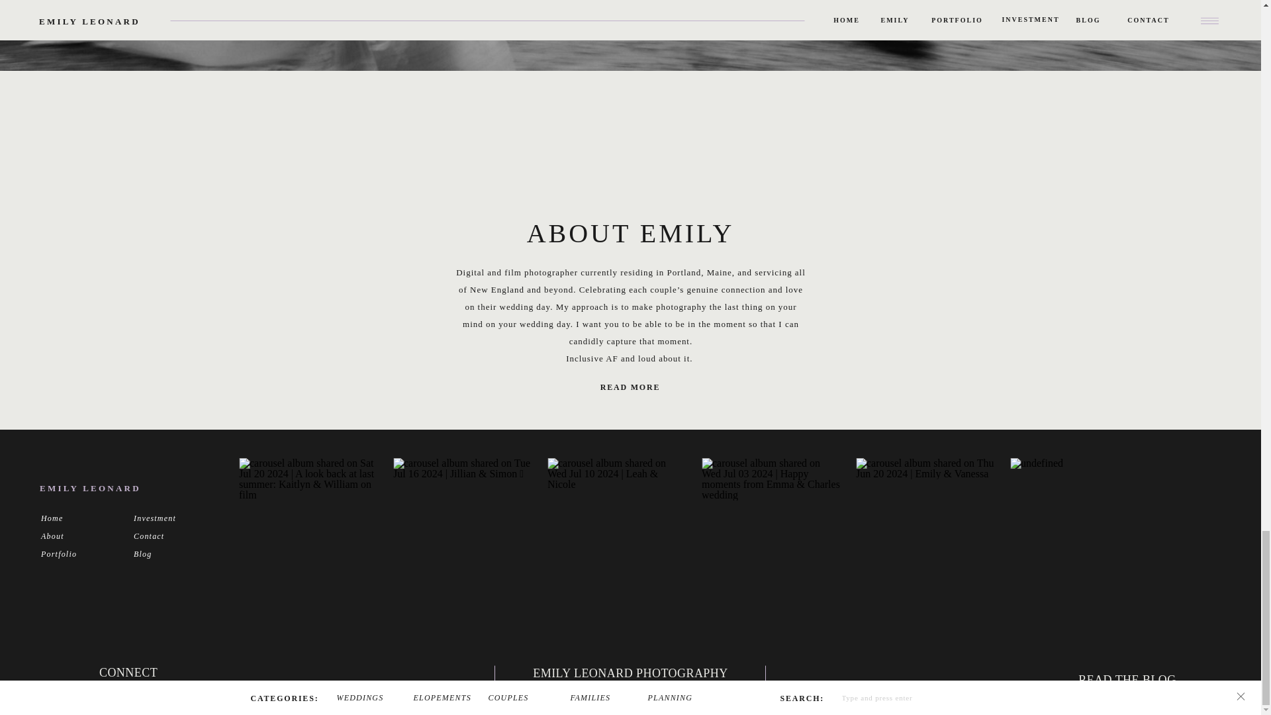 The width and height of the screenshot is (1271, 715). What do you see at coordinates (165, 553) in the screenshot?
I see `Blog` at bounding box center [165, 553].